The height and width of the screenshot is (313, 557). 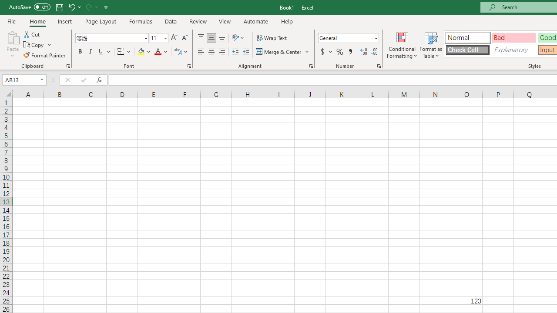 What do you see at coordinates (222, 52) in the screenshot?
I see `Align Right` at bounding box center [222, 52].